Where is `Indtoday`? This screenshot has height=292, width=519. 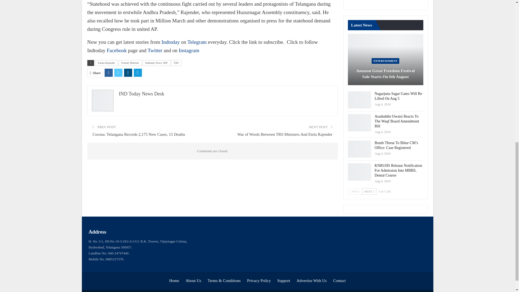 Indtoday is located at coordinates (170, 42).